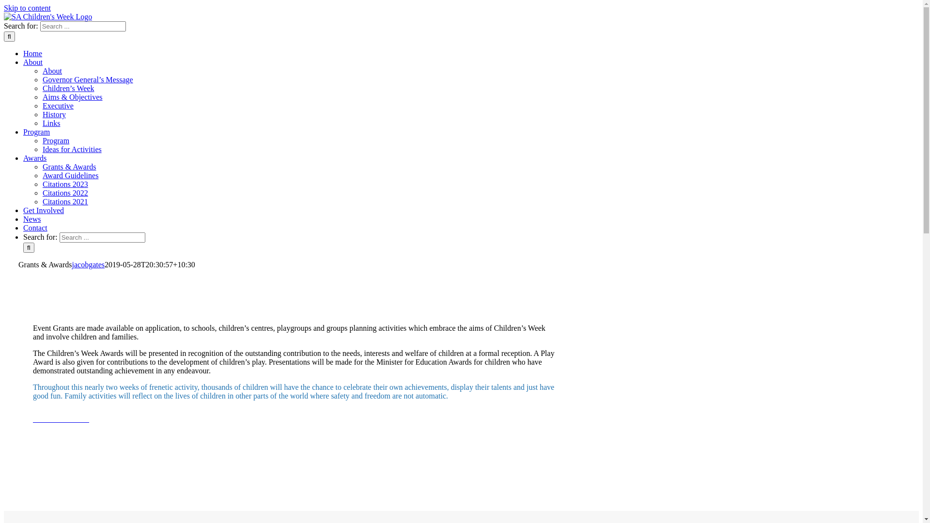  What do you see at coordinates (35, 158) in the screenshot?
I see `Awards` at bounding box center [35, 158].